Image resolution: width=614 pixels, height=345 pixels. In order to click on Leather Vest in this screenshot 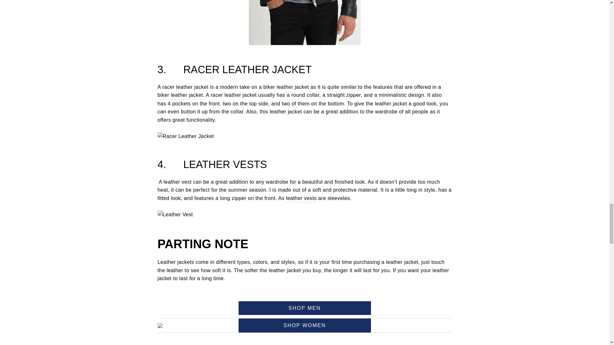, I will do `click(301, 199)`.